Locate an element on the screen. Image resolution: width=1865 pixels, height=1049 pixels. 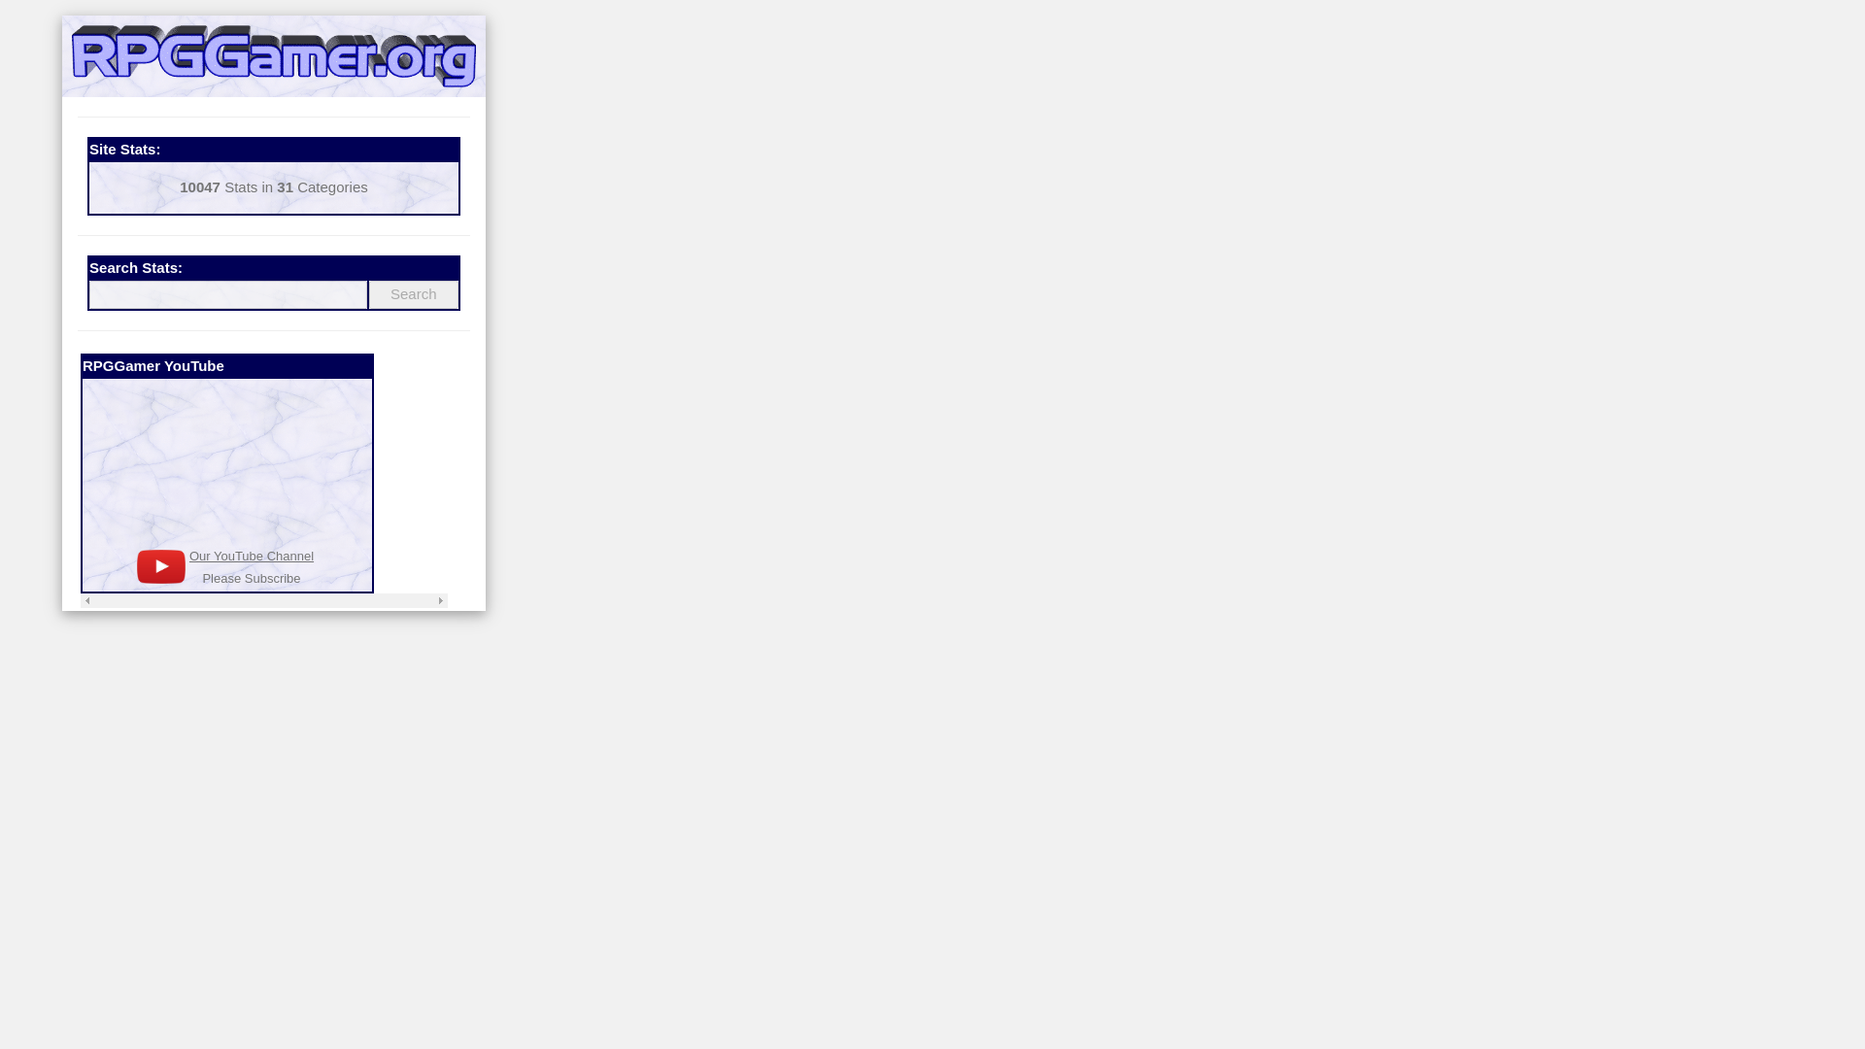
Search is located at coordinates (414, 294).